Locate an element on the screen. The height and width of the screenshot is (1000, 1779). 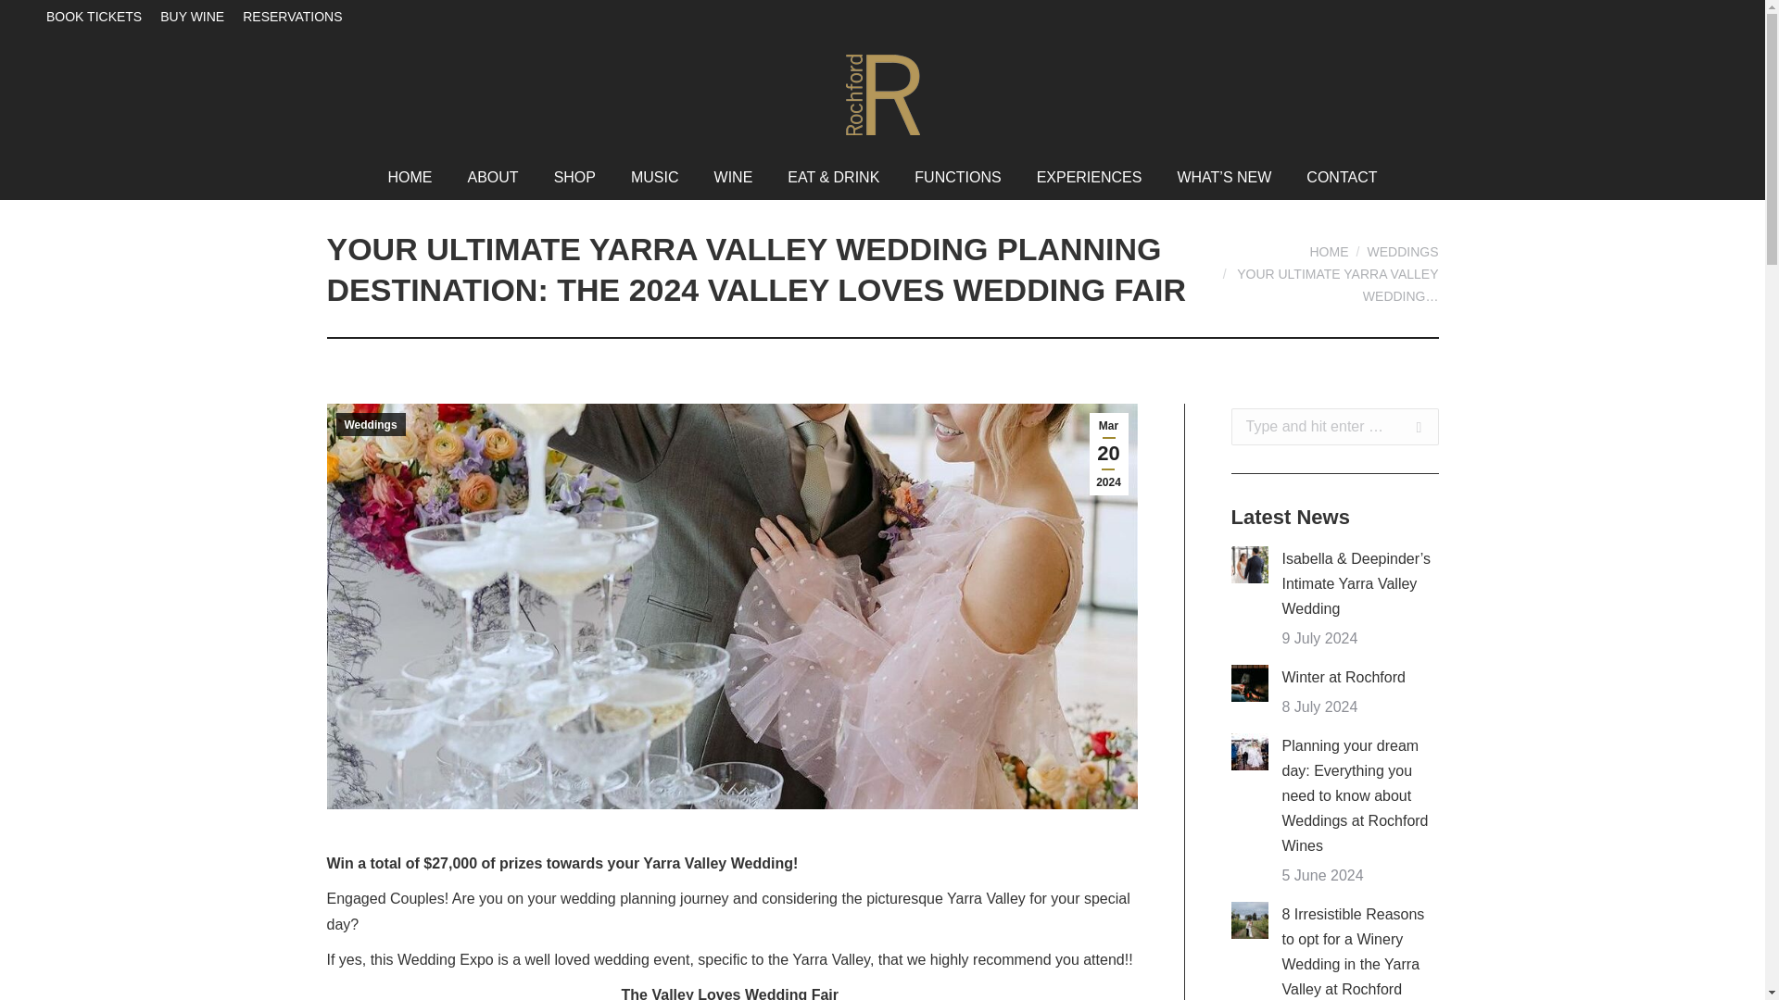
CONTACT is located at coordinates (1341, 178).